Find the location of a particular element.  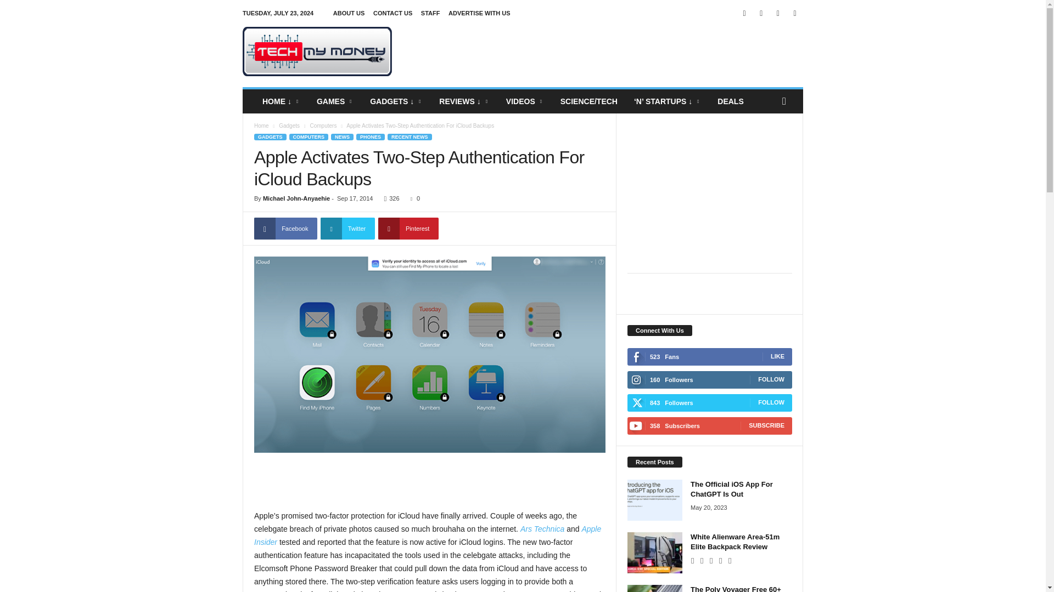

ABOUT US is located at coordinates (349, 13).